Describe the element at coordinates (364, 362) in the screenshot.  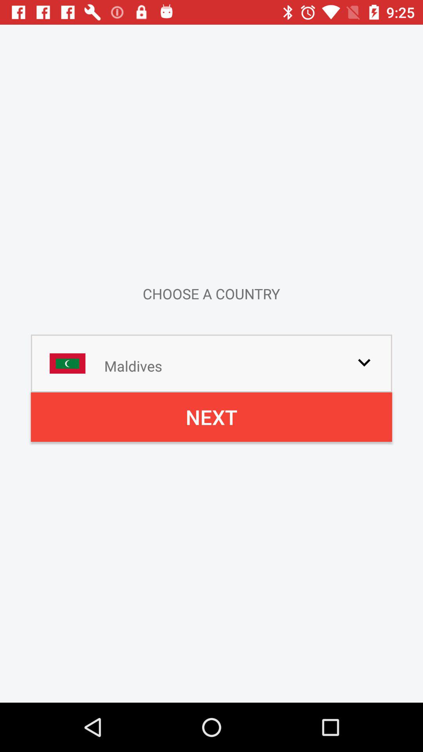
I see `turn off the item next to maldives icon` at that location.